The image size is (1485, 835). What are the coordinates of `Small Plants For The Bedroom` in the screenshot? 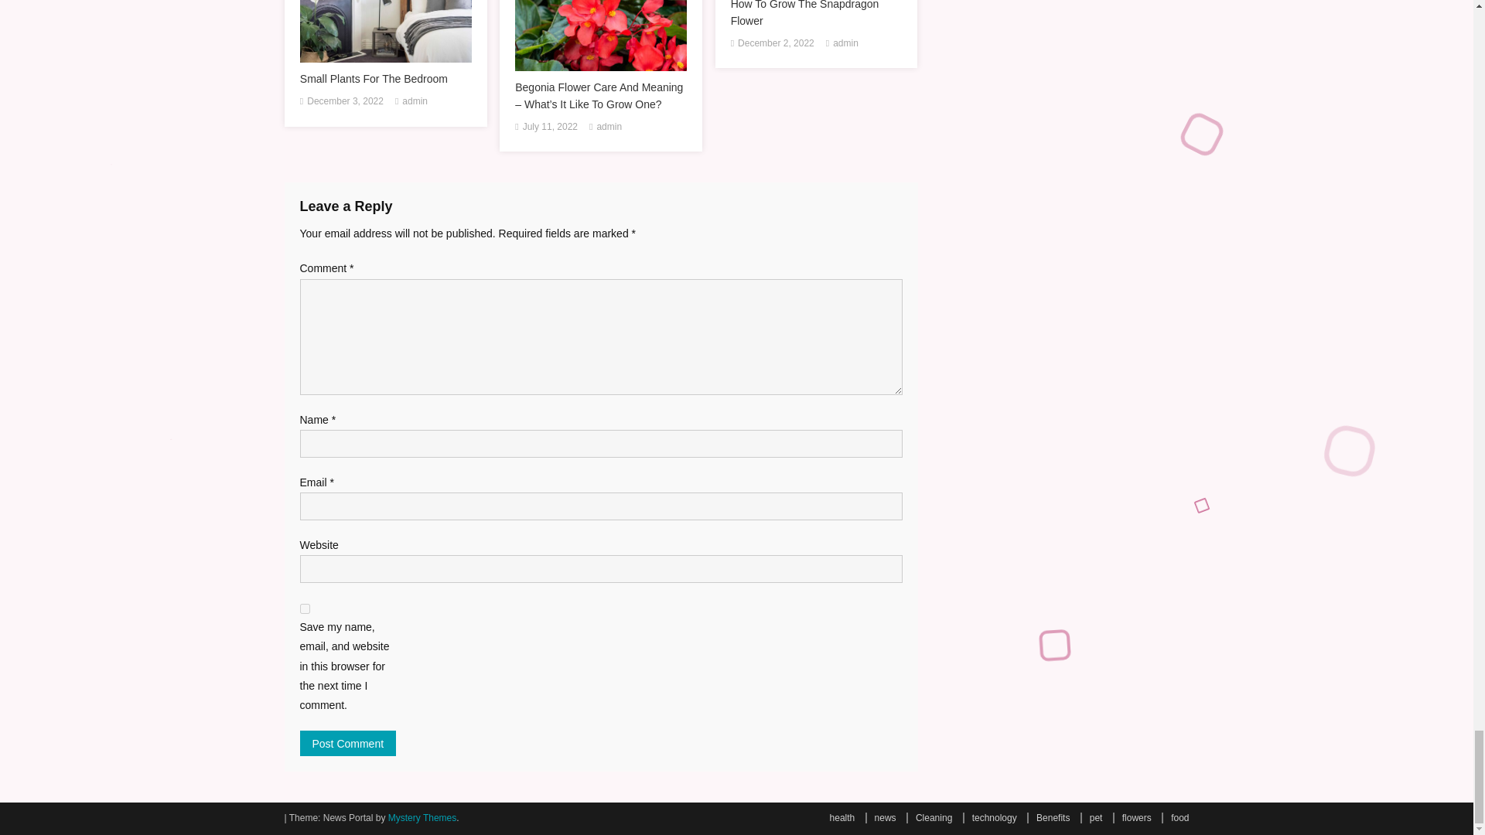 It's located at (385, 79).